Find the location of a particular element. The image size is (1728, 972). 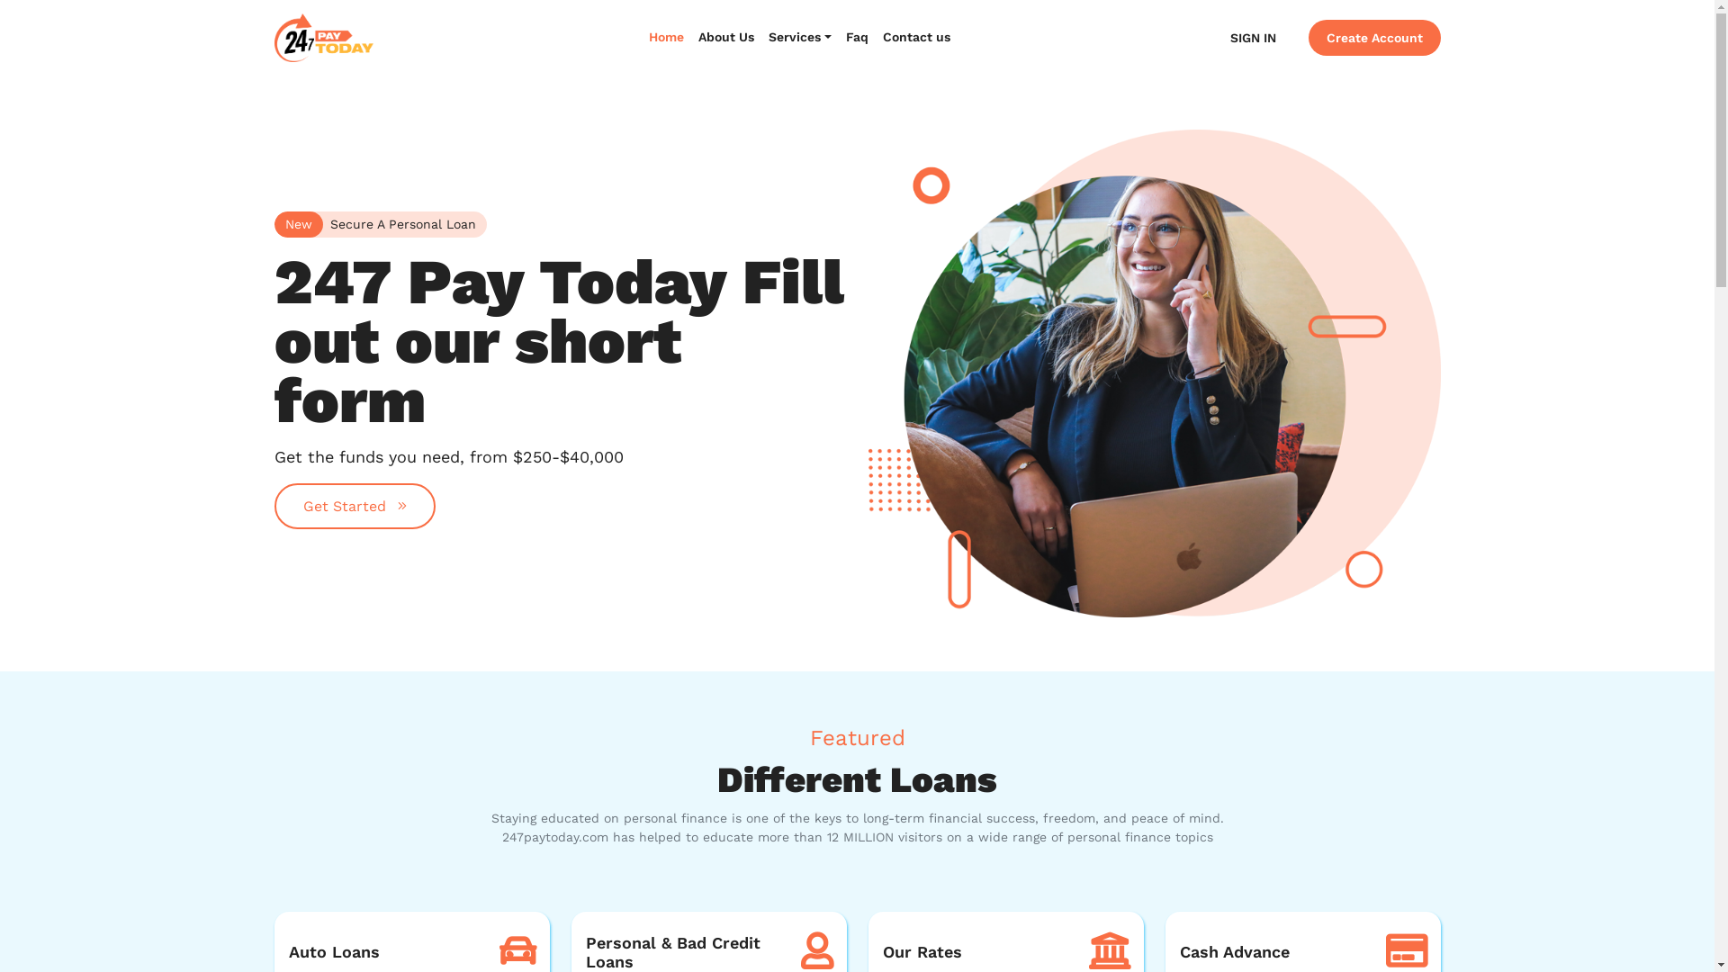

Get Started is located at coordinates (355, 506).